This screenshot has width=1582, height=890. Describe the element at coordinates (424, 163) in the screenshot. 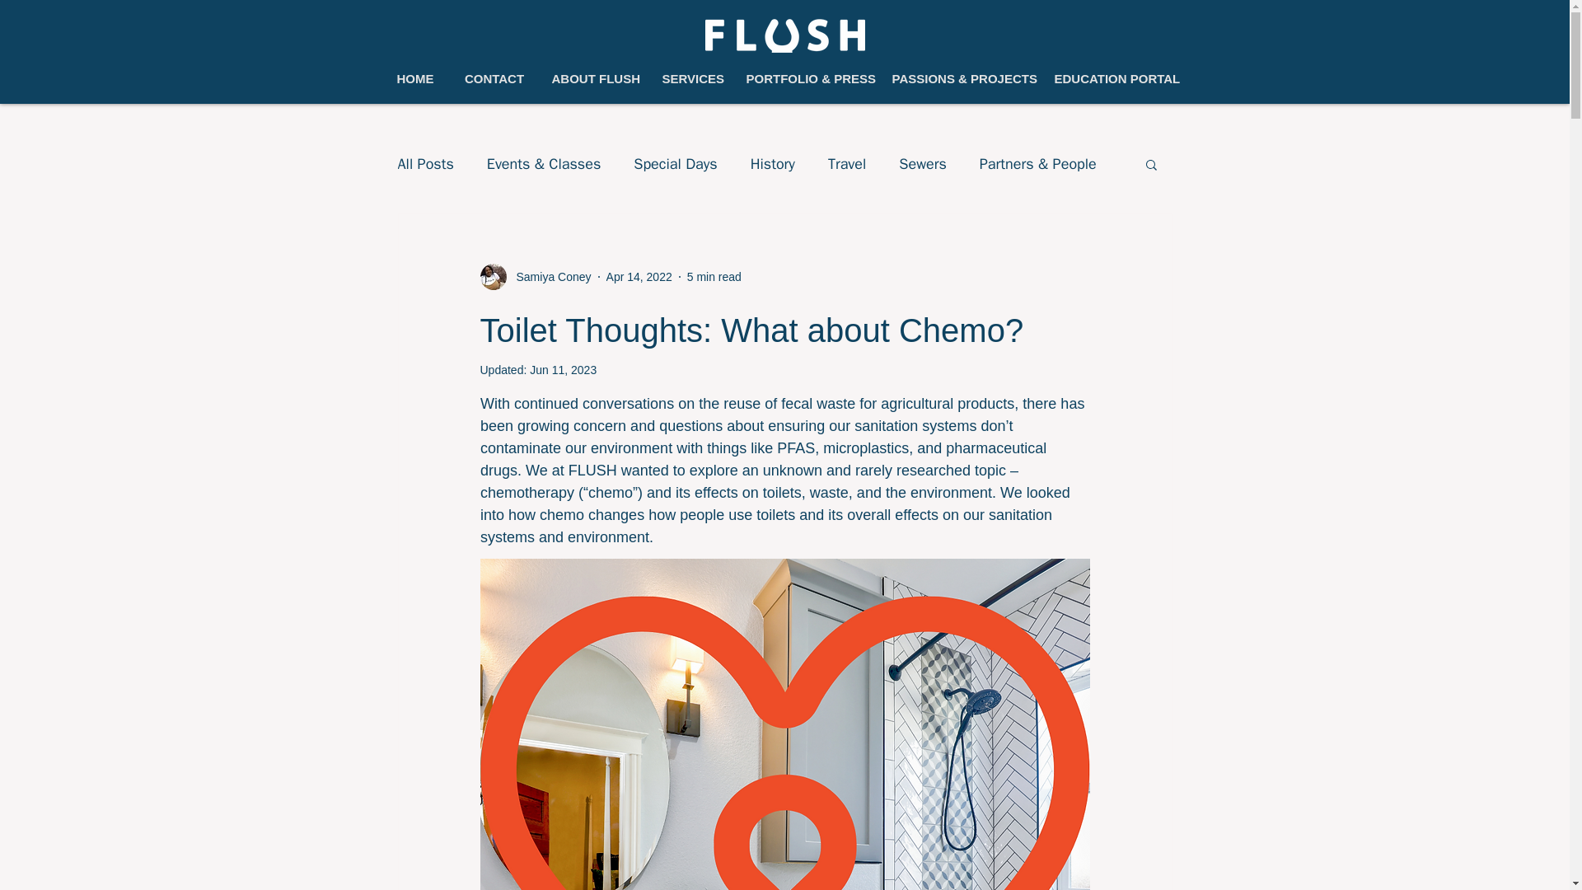

I see `All Posts` at that location.